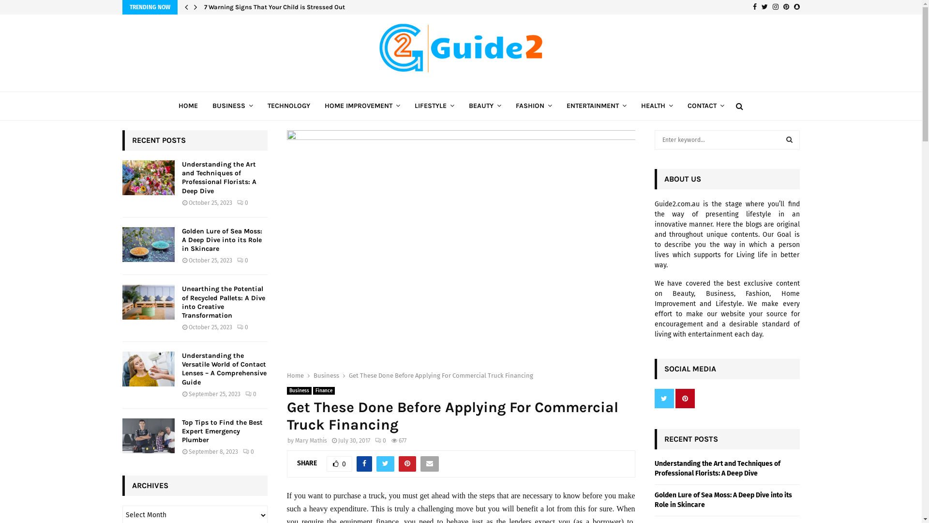 This screenshot has height=523, width=929. Describe the element at coordinates (597, 106) in the screenshot. I see `ENTERTAINMENT` at that location.